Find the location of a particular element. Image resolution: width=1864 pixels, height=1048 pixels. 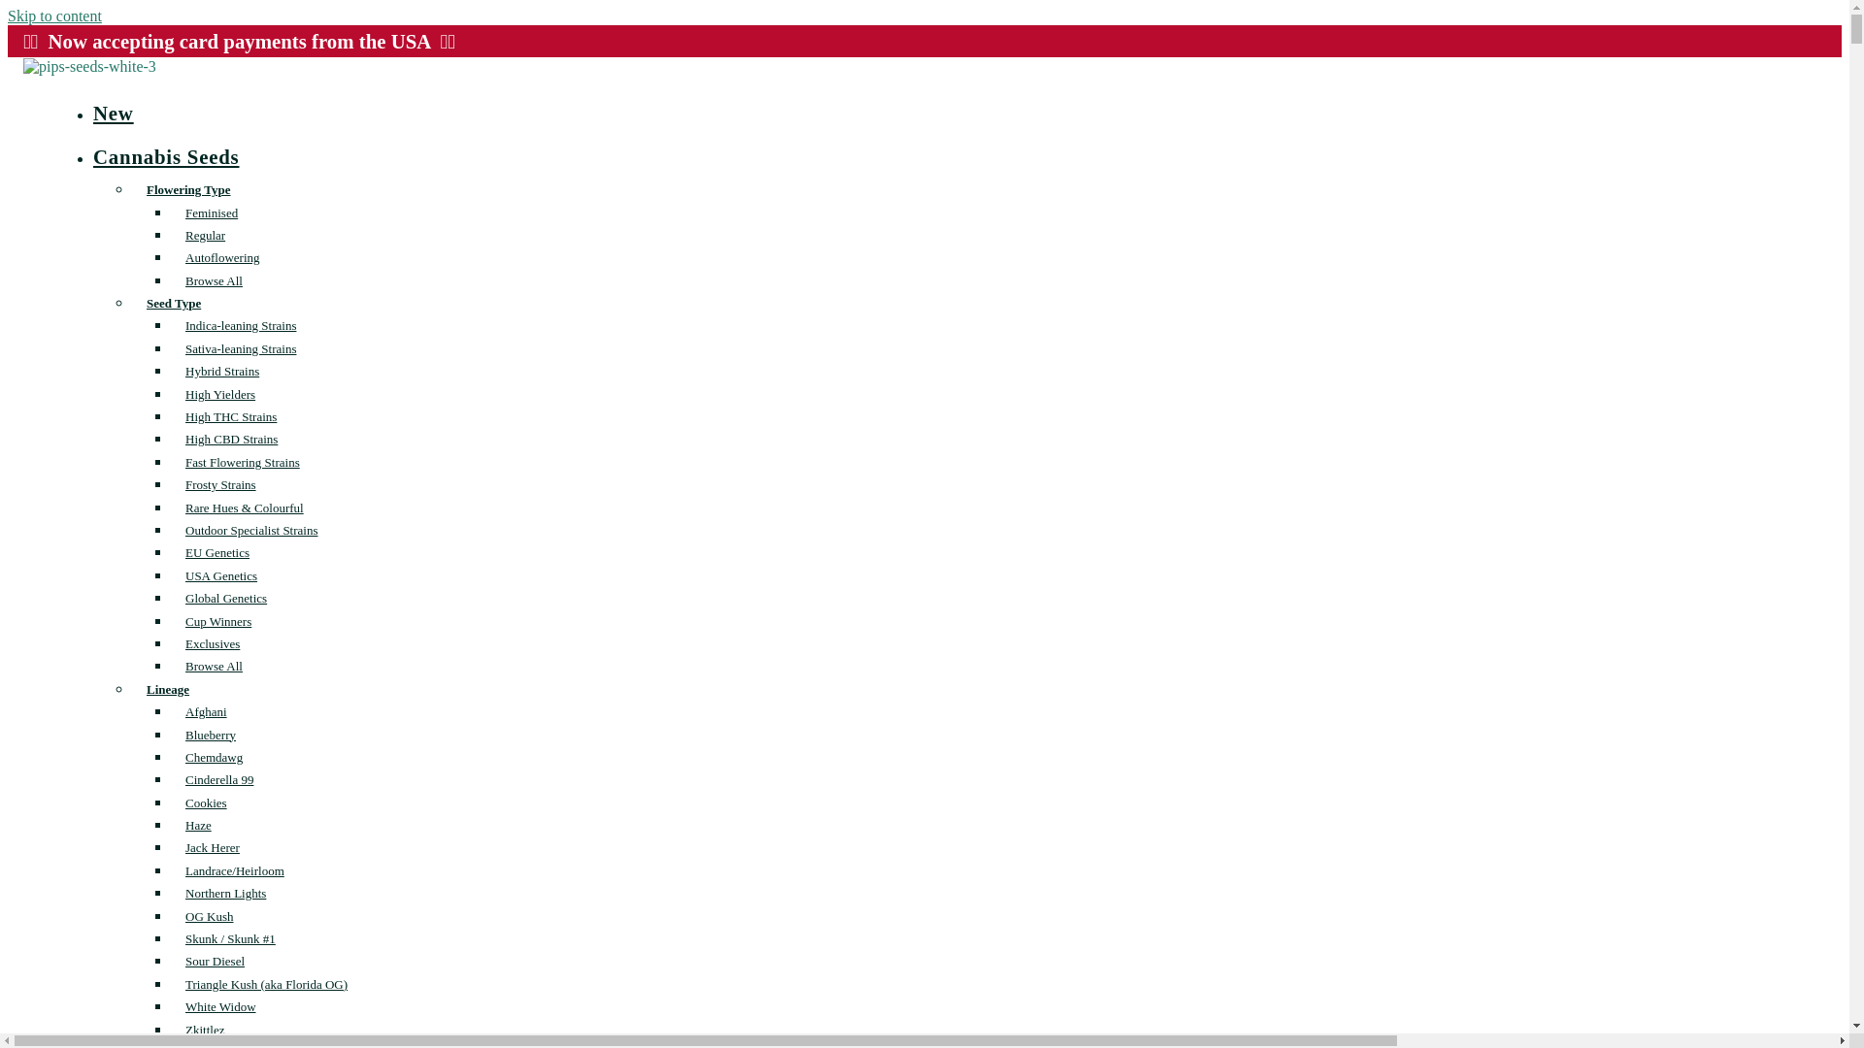

Haze is located at coordinates (198, 825).